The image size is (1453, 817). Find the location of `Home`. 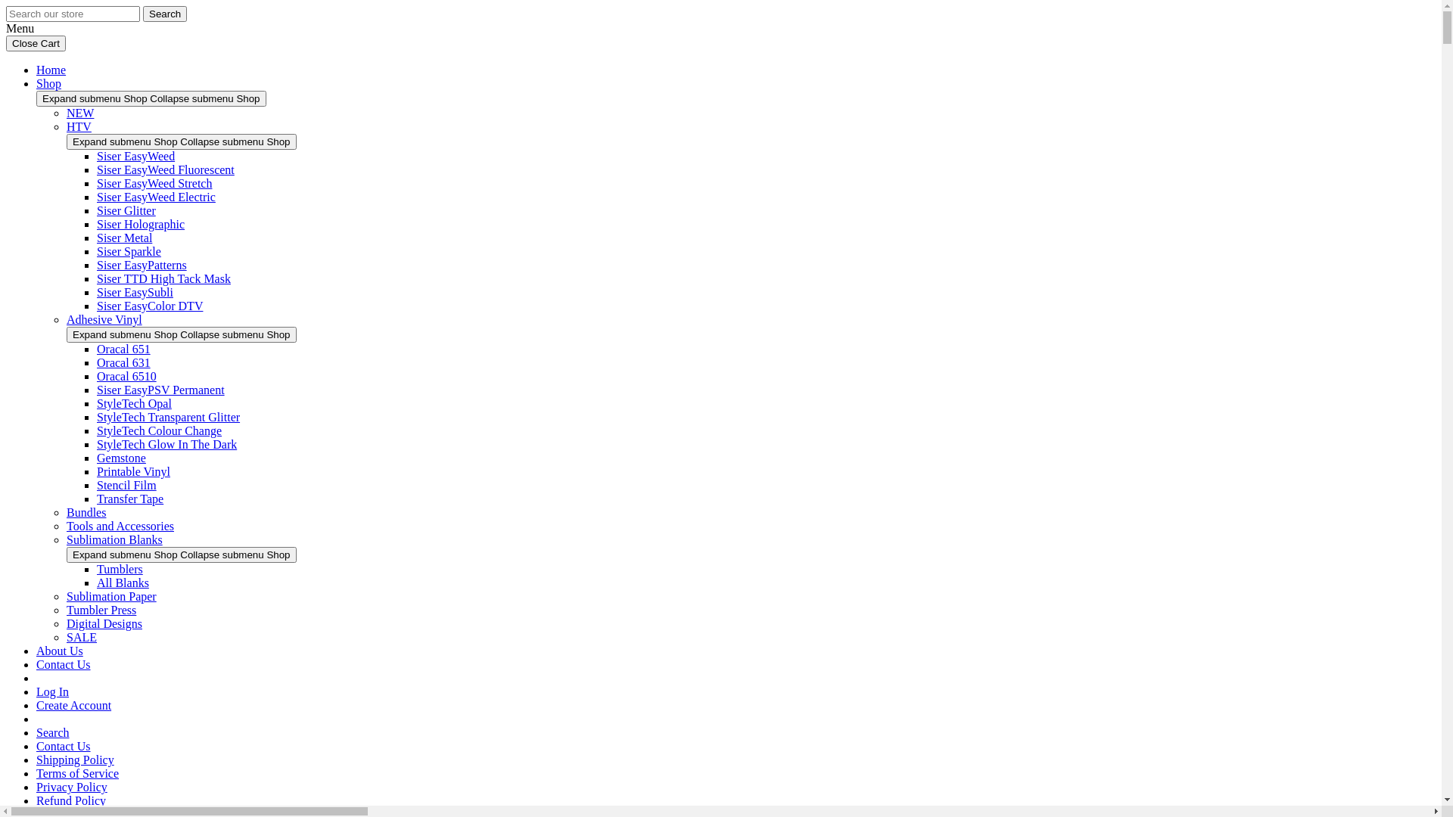

Home is located at coordinates (51, 70).